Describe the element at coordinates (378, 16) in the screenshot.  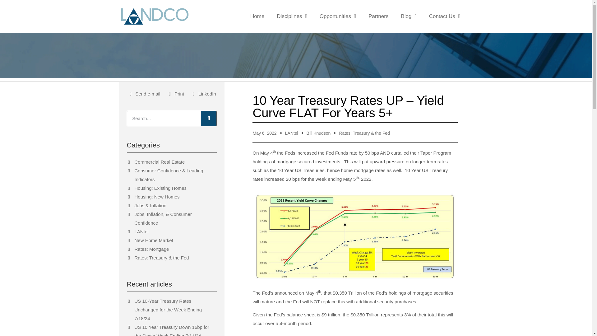
I see `Partners` at that location.